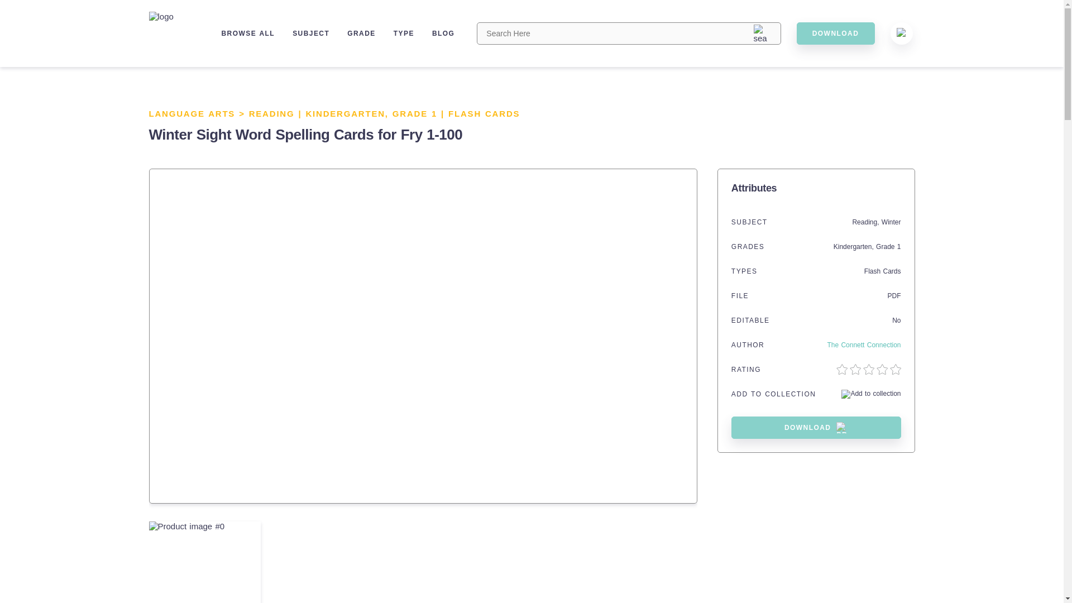 The height and width of the screenshot is (603, 1072). I want to click on The Connett Connection, so click(863, 345).